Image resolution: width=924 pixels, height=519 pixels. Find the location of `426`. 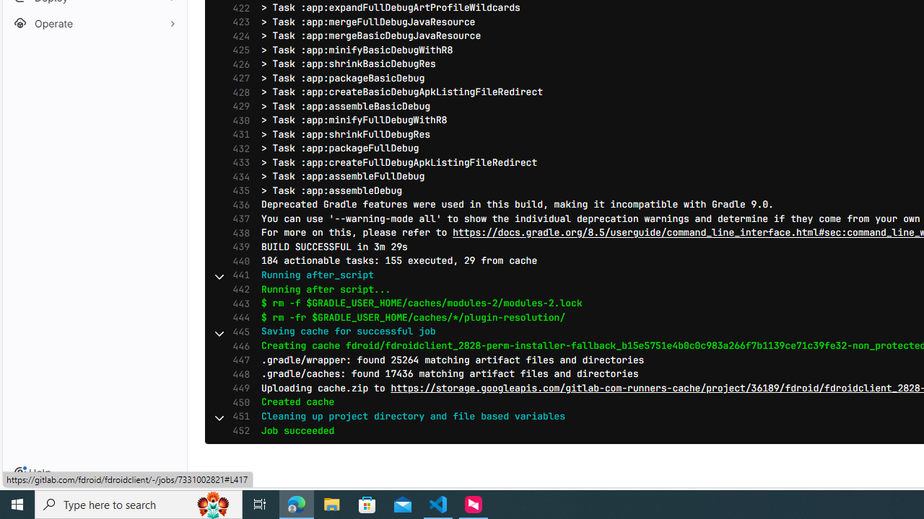

426 is located at coordinates (237, 65).